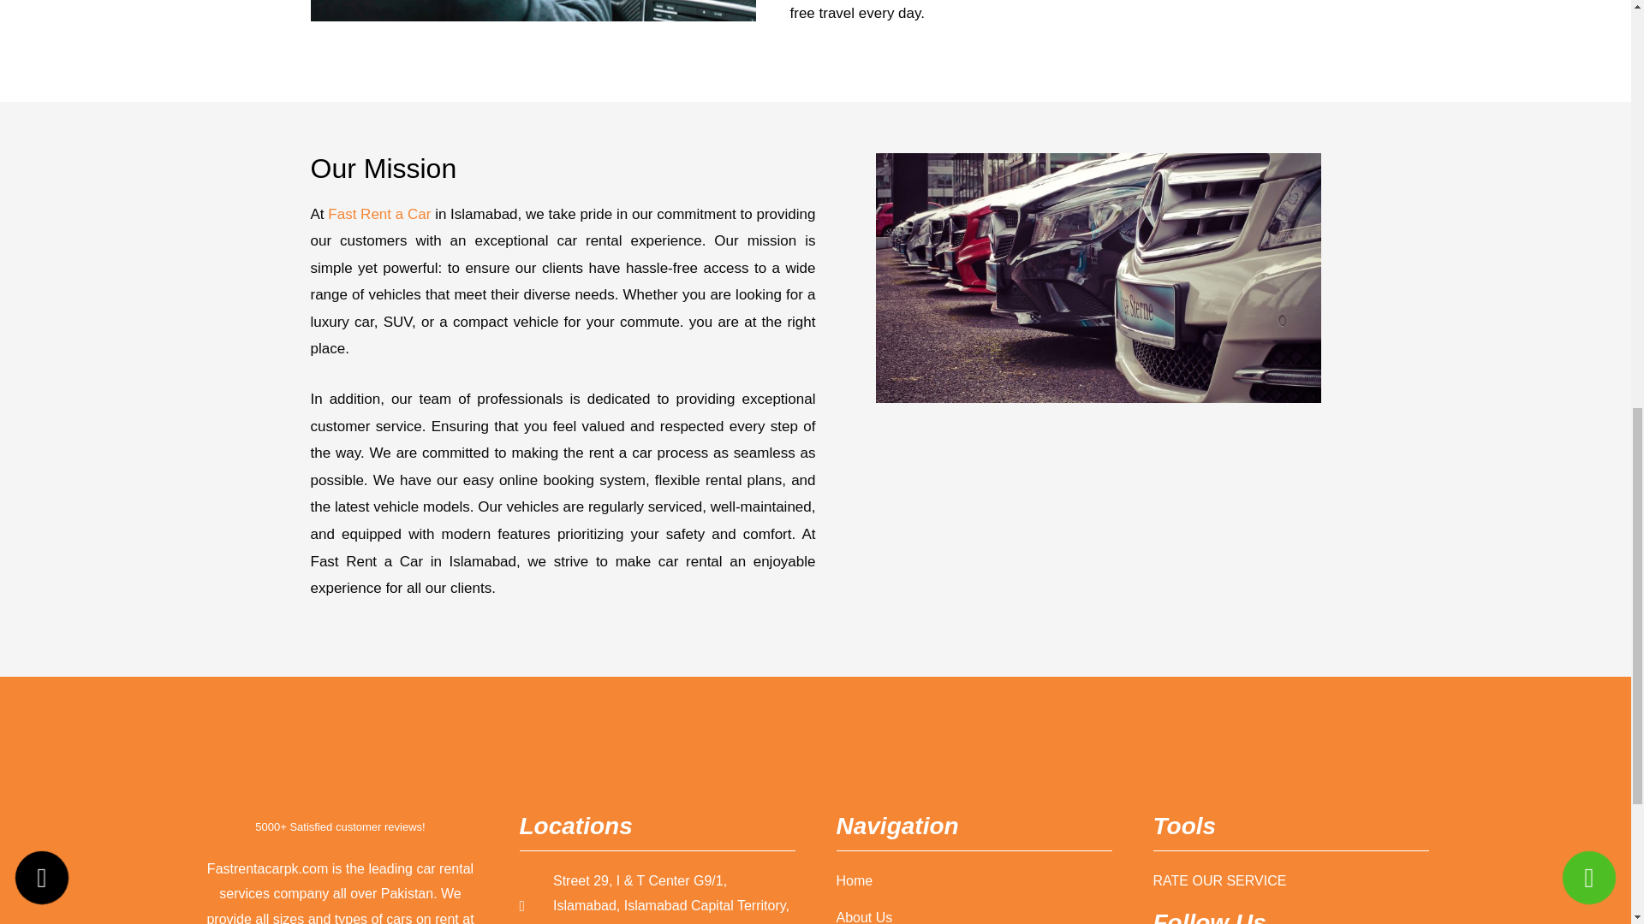 Image resolution: width=1644 pixels, height=924 pixels. Describe the element at coordinates (973, 881) in the screenshot. I see `Home` at that location.